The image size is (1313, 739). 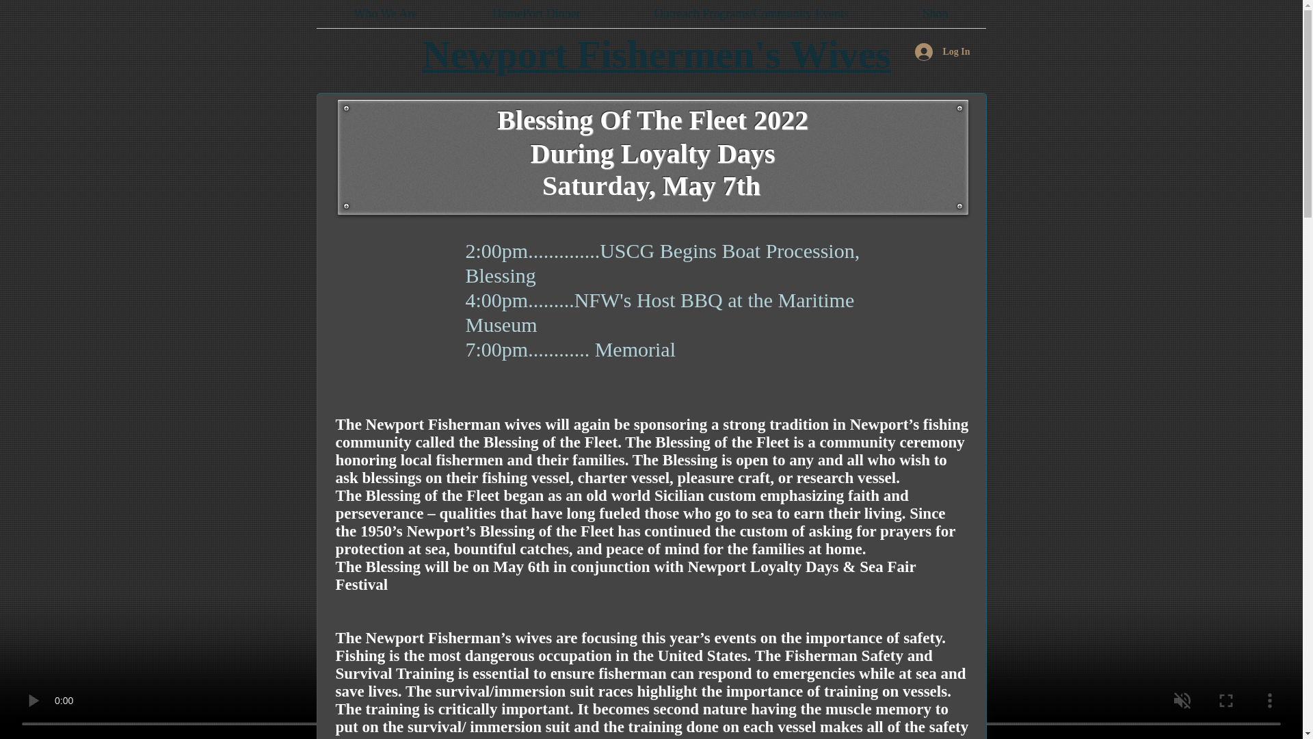 What do you see at coordinates (537, 14) in the screenshot?
I see `HomePort Dinner` at bounding box center [537, 14].